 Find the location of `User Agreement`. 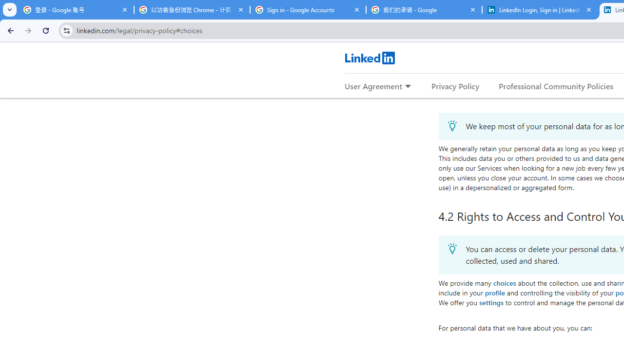

User Agreement is located at coordinates (373, 86).